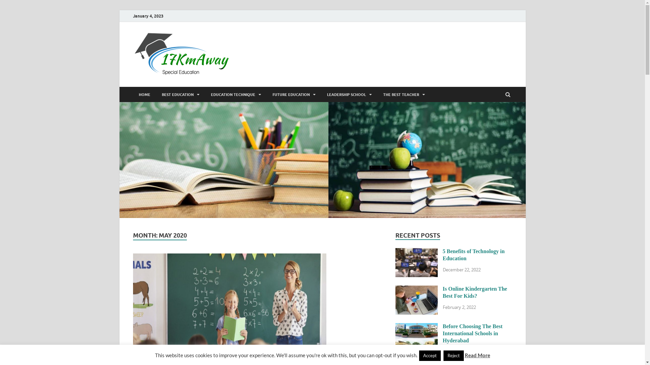 The height and width of the screenshot is (365, 650). I want to click on THE BEST TEACHER, so click(404, 95).